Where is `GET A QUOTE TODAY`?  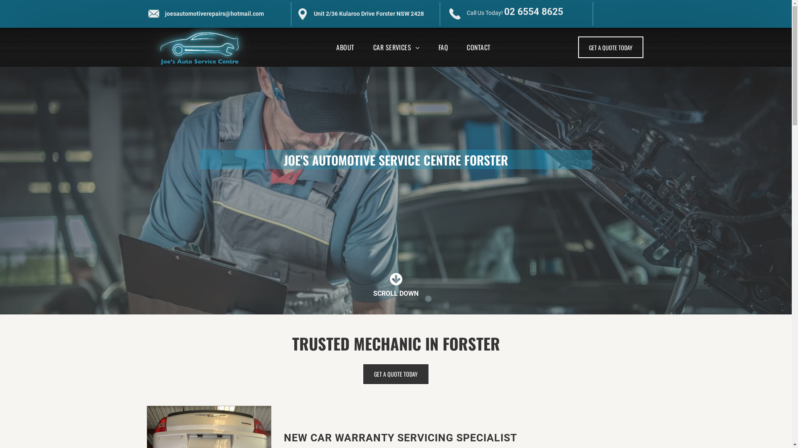 GET A QUOTE TODAY is located at coordinates (611, 47).